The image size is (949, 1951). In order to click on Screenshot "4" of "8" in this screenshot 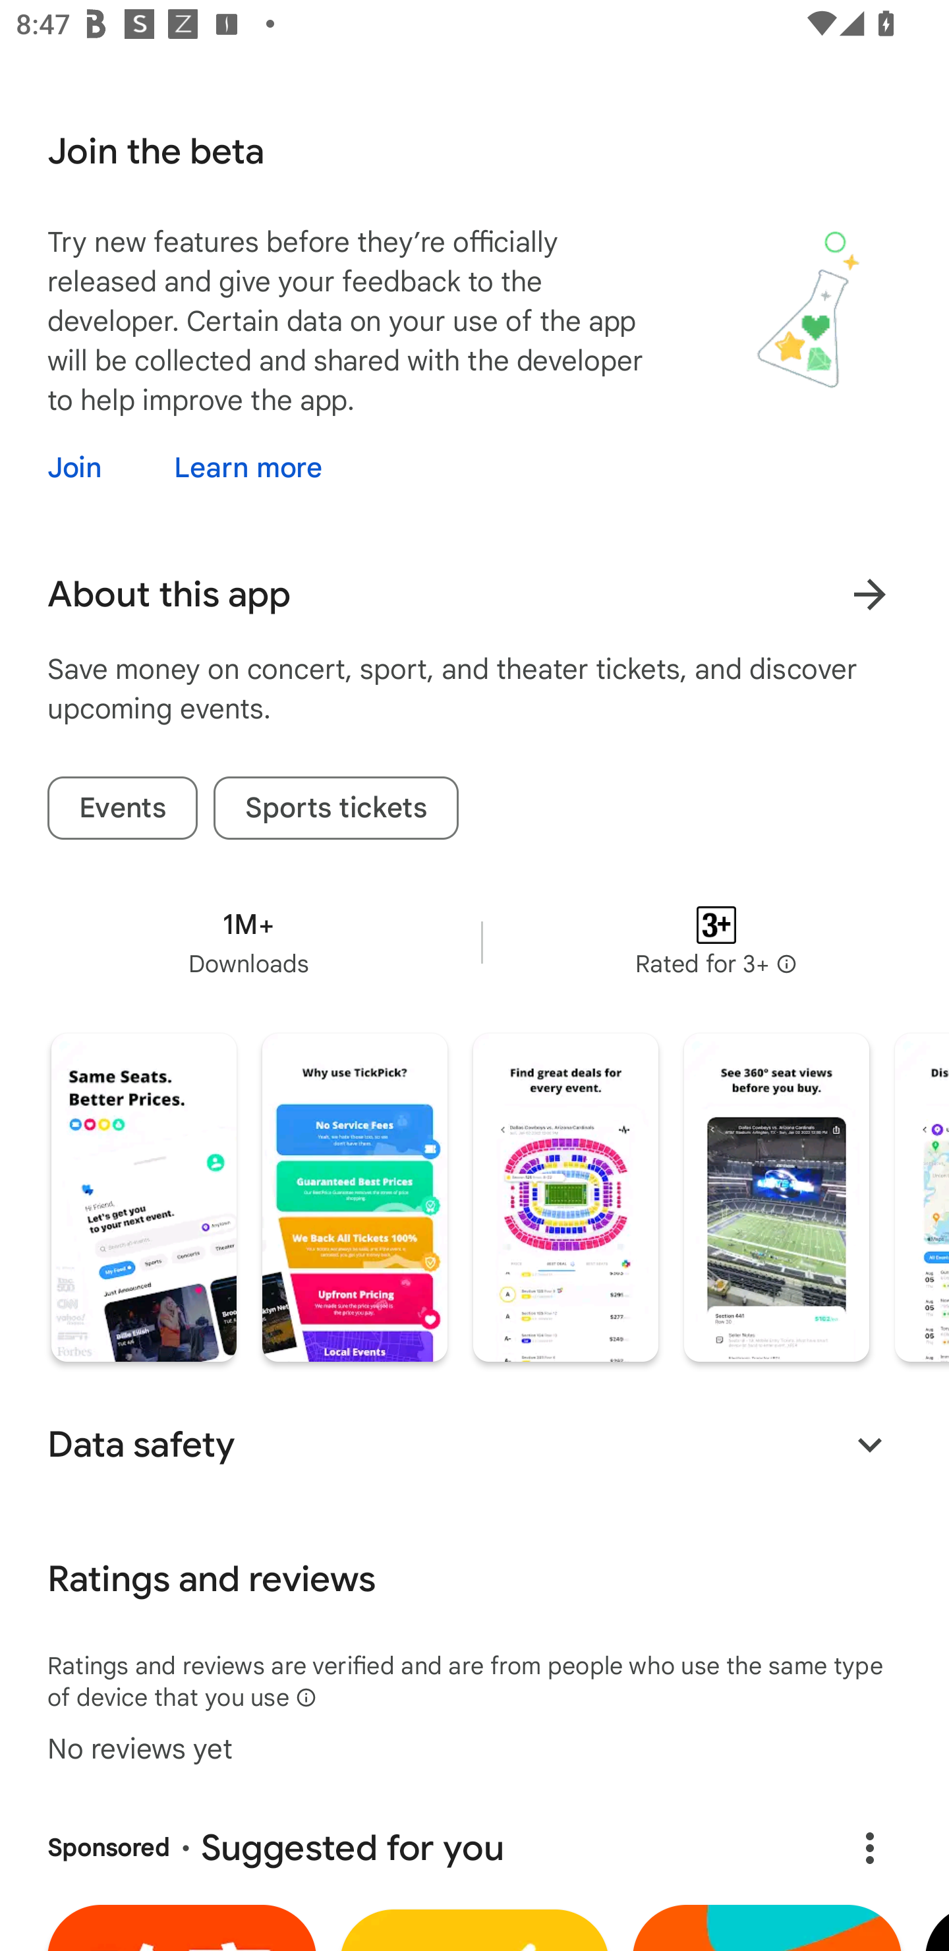, I will do `click(776, 1198)`.